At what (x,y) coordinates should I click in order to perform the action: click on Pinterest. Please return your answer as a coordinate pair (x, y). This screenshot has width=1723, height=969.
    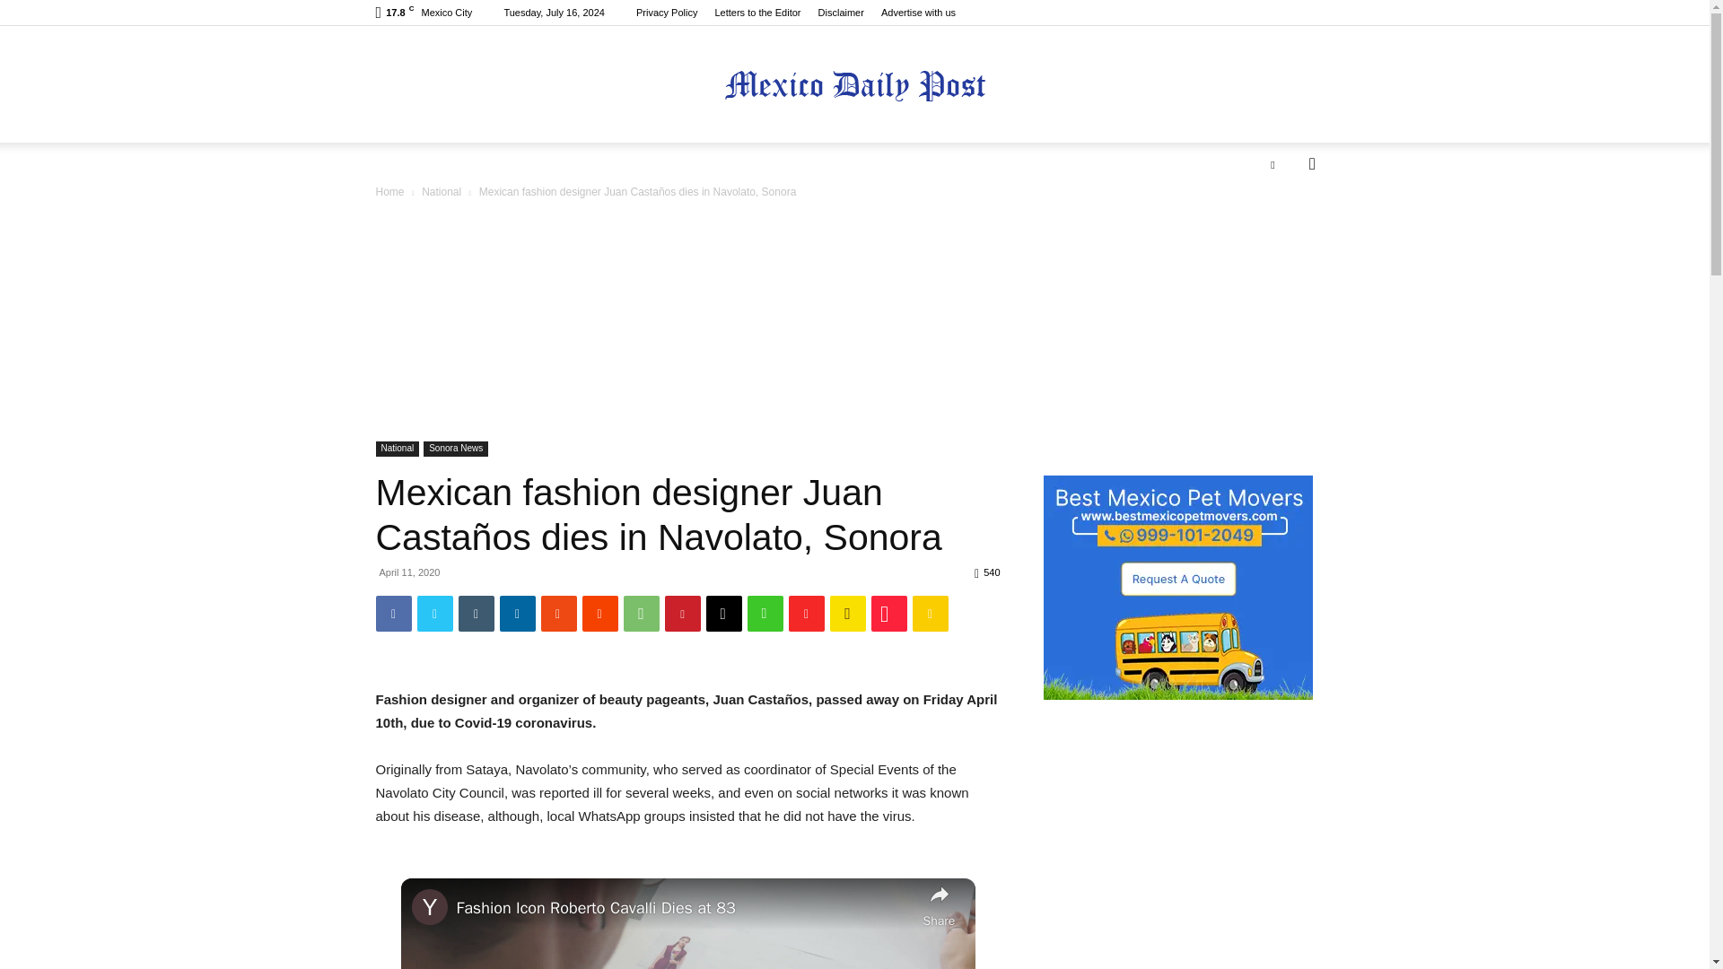
    Looking at the image, I should click on (681, 614).